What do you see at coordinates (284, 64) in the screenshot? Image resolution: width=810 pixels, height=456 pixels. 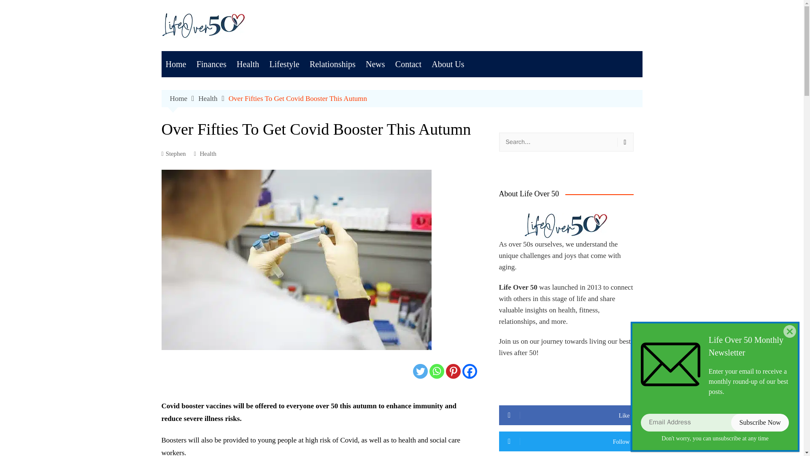 I see `Lifestyle` at bounding box center [284, 64].